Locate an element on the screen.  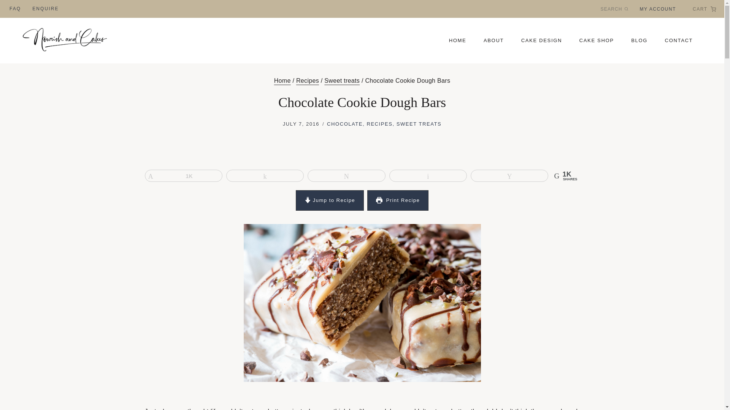
CAKE DESIGN is located at coordinates (541, 41).